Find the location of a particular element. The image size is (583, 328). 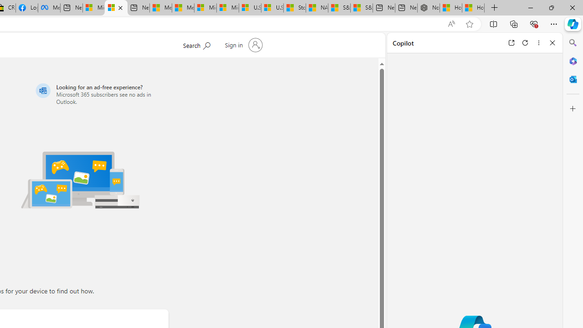

Meta Store is located at coordinates (49, 8).